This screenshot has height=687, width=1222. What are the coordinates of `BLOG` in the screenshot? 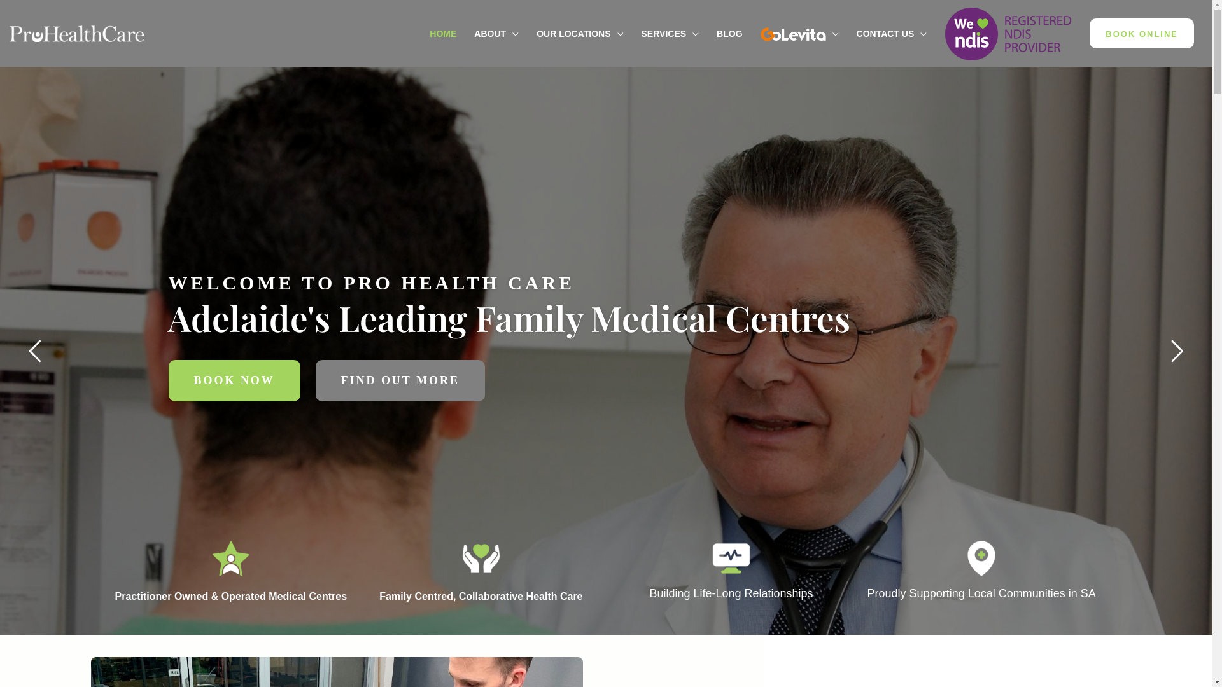 It's located at (729, 33).